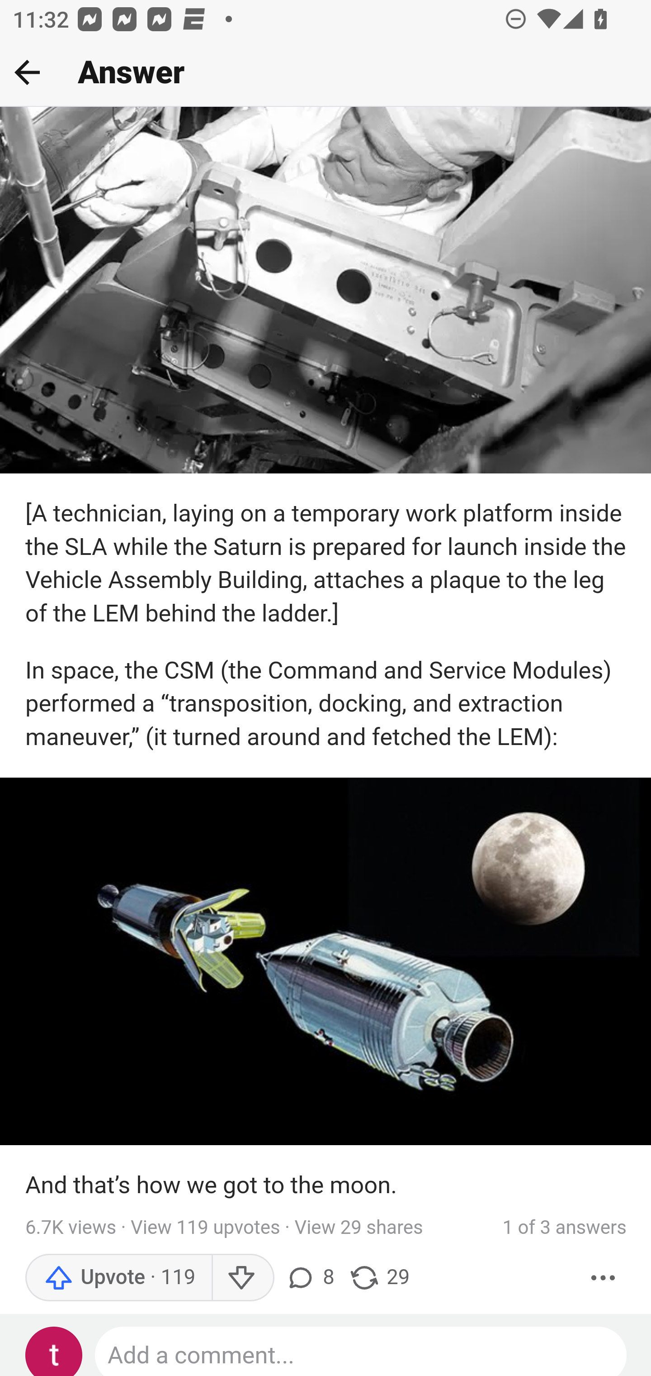  Describe the element at coordinates (362, 1351) in the screenshot. I see `Add a comment...` at that location.